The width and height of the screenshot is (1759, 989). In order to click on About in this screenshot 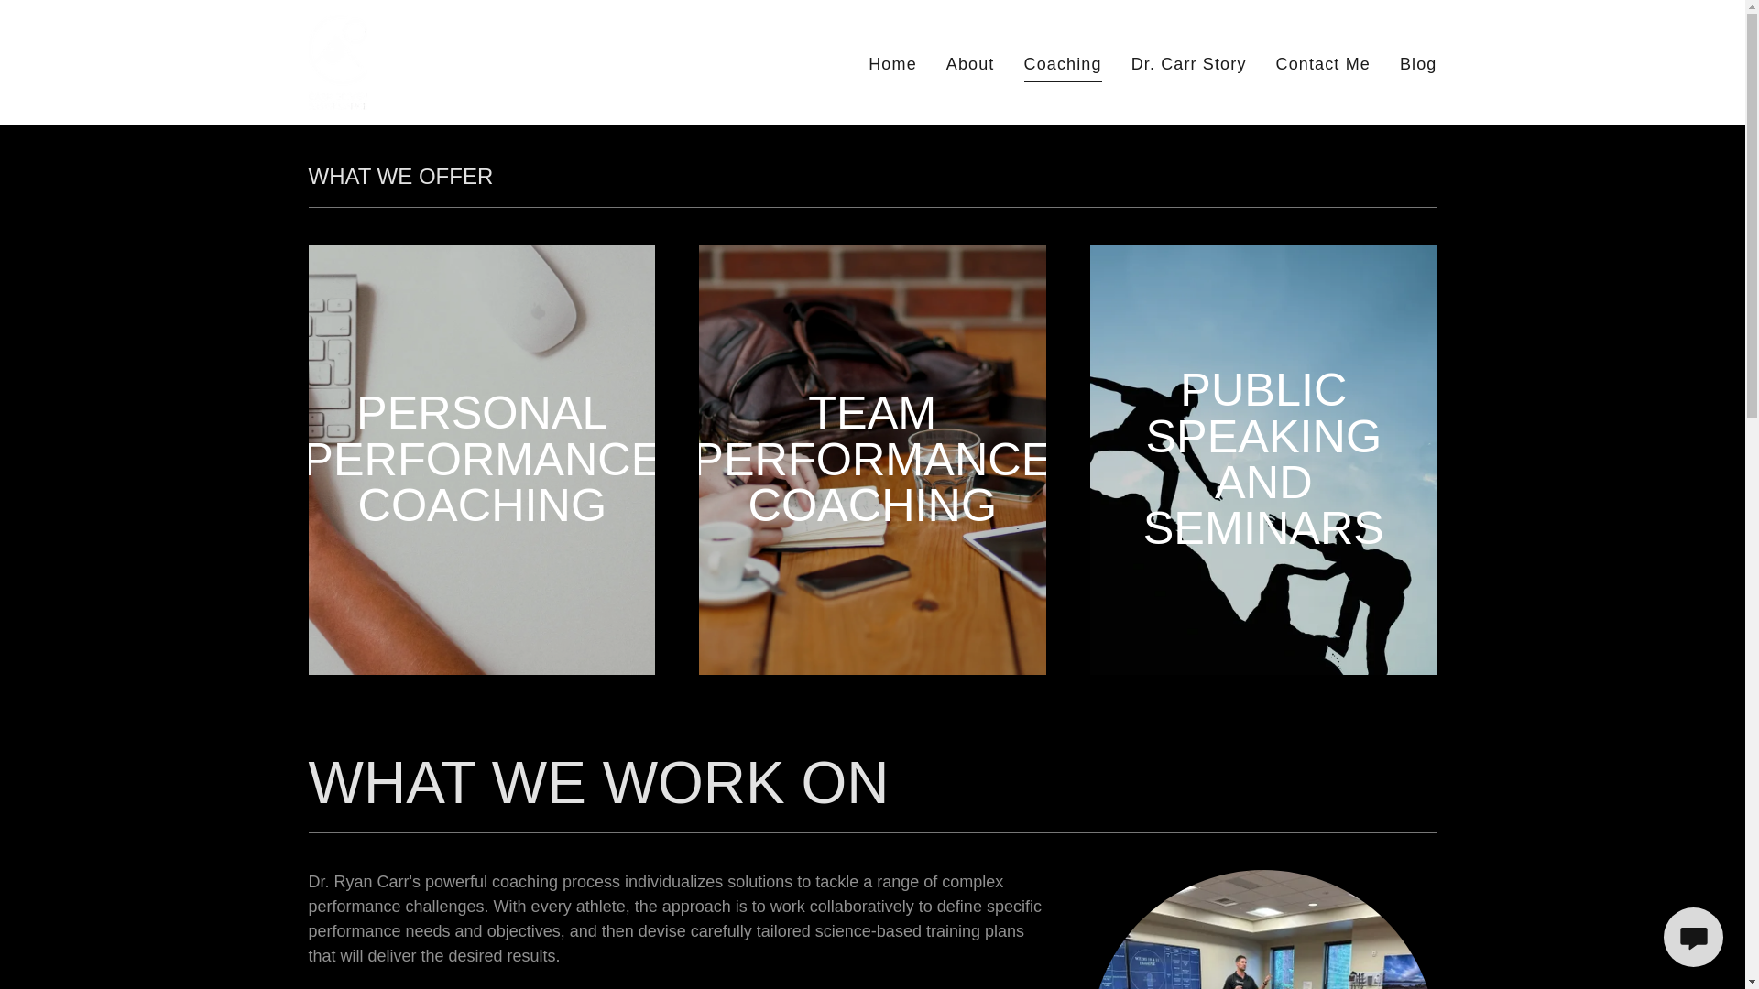, I will do `click(971, 64)`.